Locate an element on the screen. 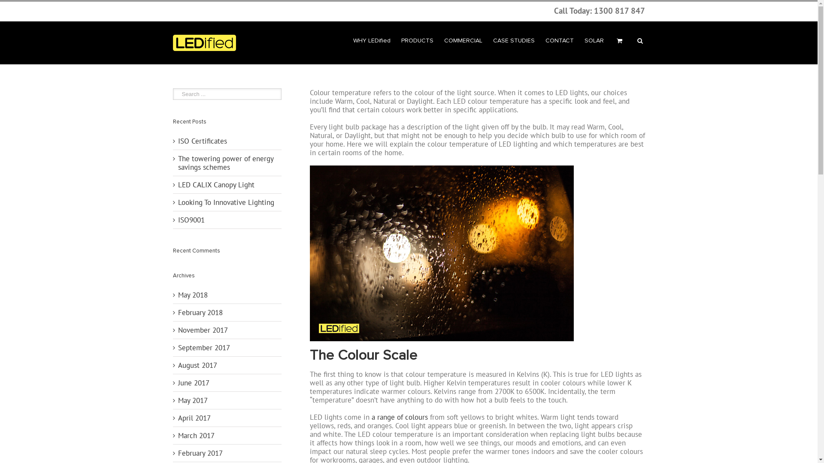 This screenshot has width=824, height=463. September 2017 is located at coordinates (203, 348).